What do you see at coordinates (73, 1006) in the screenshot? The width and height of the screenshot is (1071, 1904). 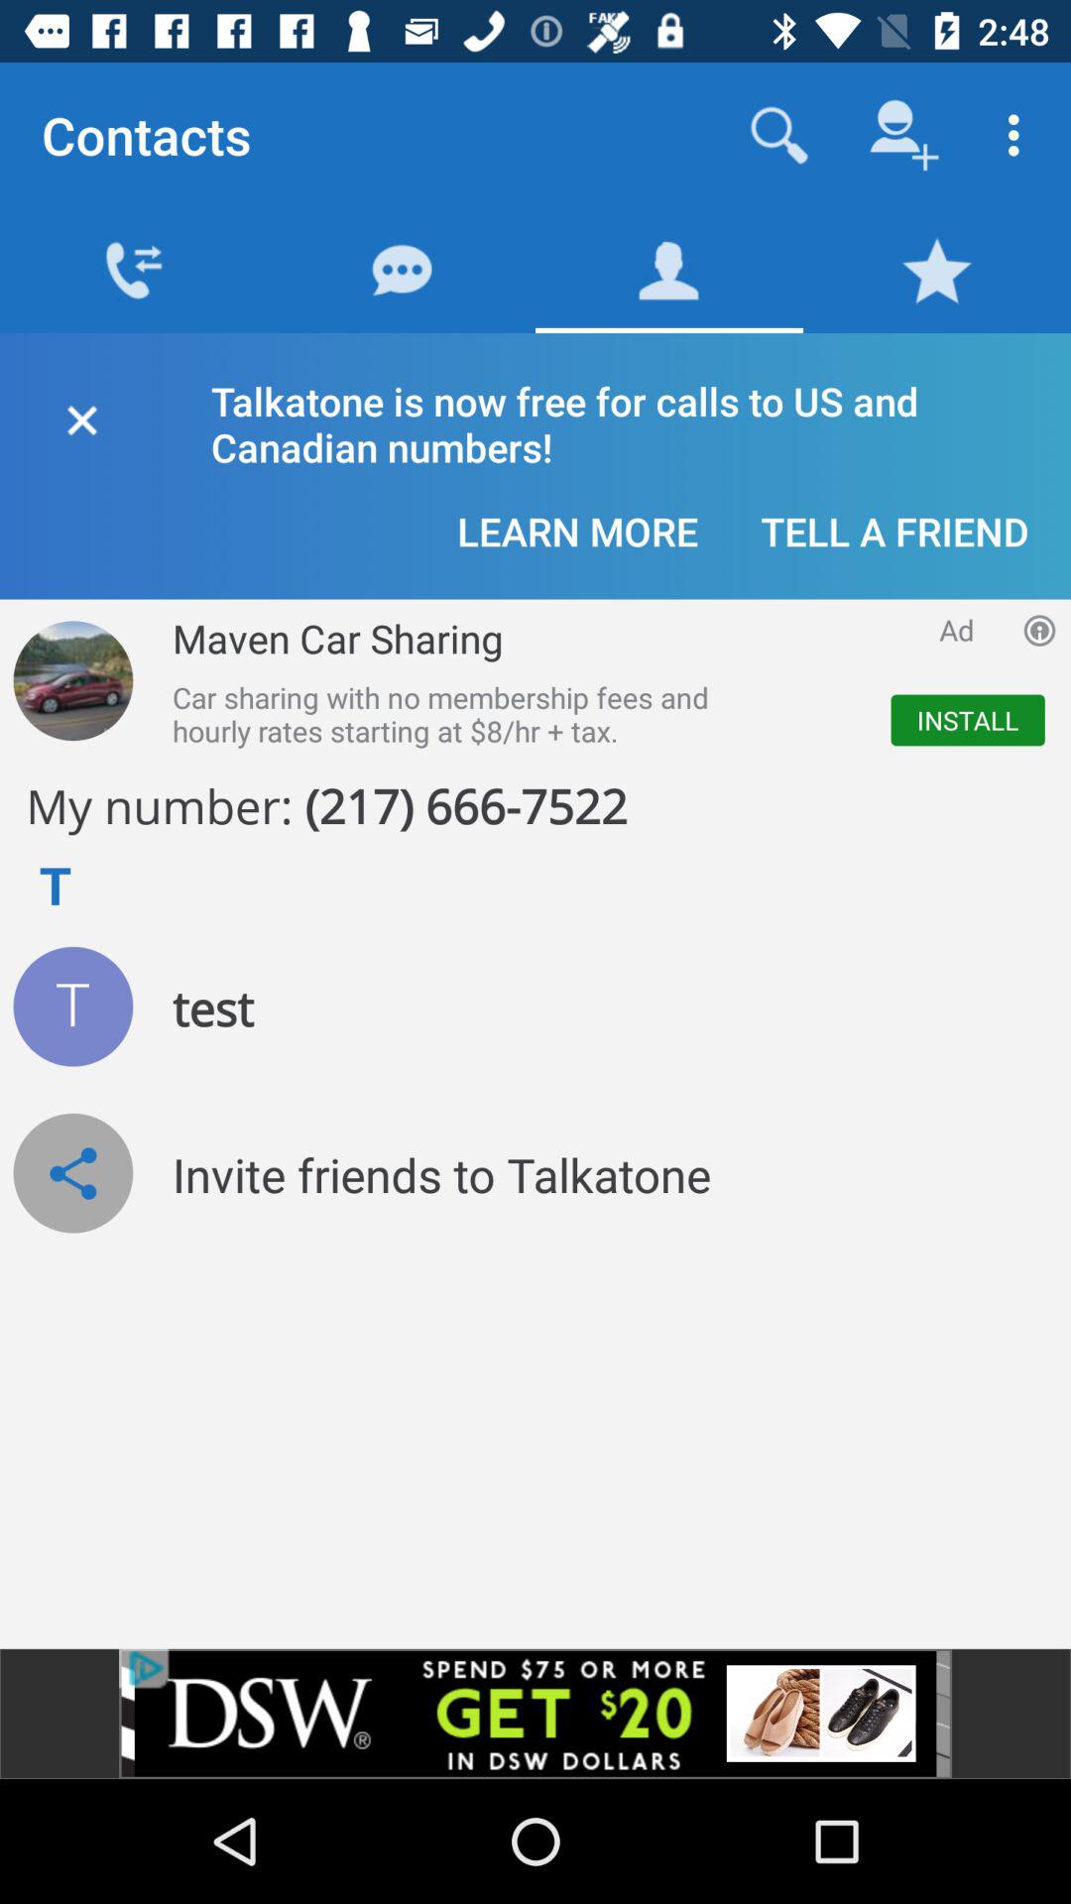 I see `test button` at bounding box center [73, 1006].